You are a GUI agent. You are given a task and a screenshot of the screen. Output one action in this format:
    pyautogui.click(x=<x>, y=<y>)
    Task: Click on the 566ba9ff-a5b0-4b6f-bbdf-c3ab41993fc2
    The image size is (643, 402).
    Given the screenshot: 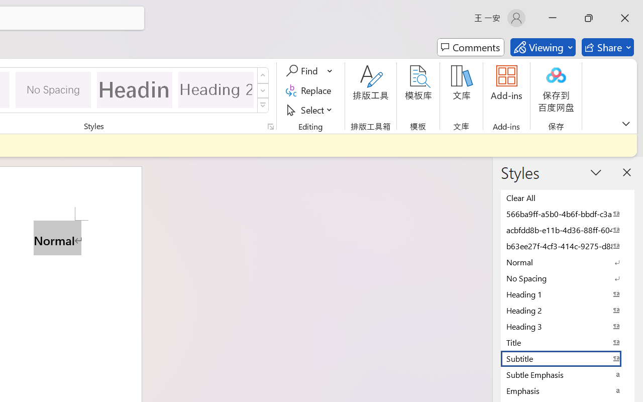 What is the action you would take?
    pyautogui.click(x=568, y=214)
    